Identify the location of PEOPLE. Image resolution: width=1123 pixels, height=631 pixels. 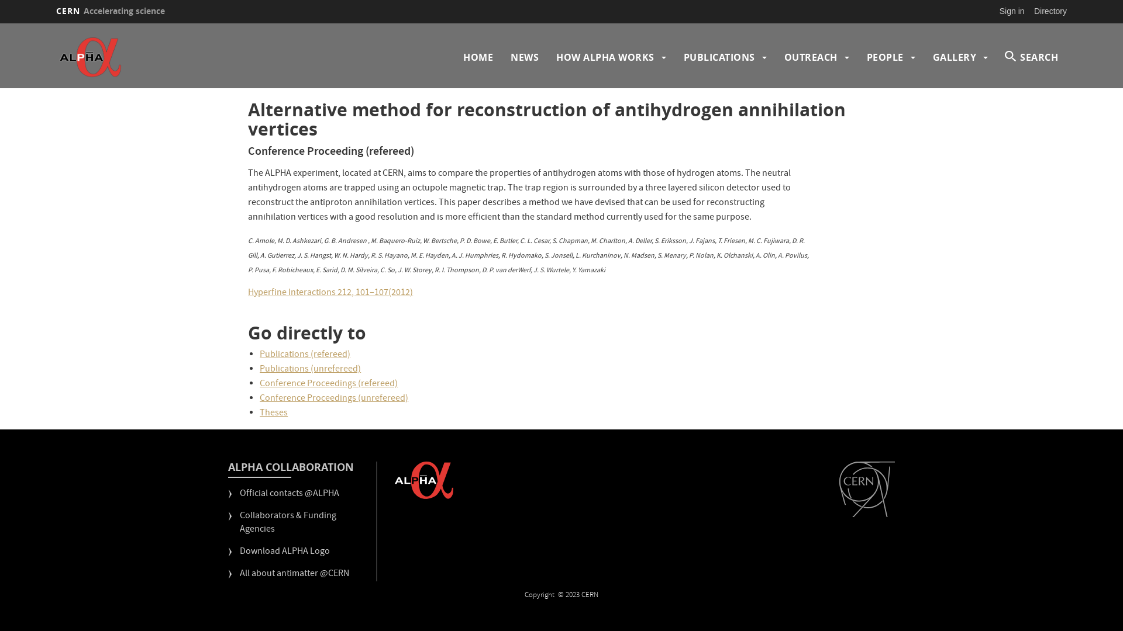
(886, 57).